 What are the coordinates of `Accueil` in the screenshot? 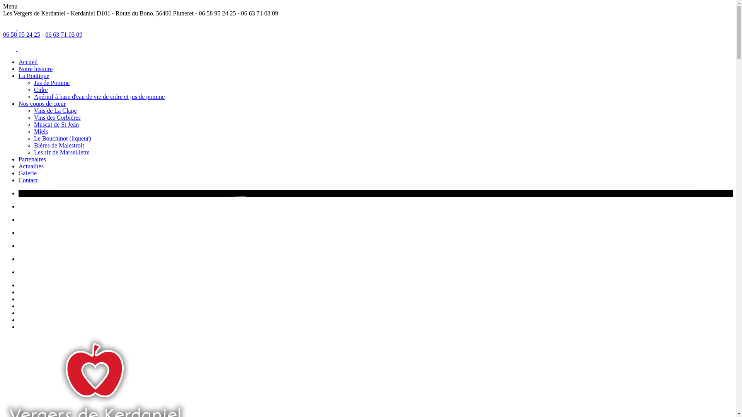 It's located at (28, 62).